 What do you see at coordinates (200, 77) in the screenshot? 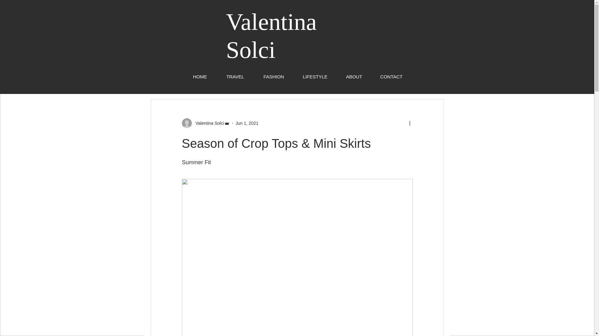
I see `HOME` at bounding box center [200, 77].